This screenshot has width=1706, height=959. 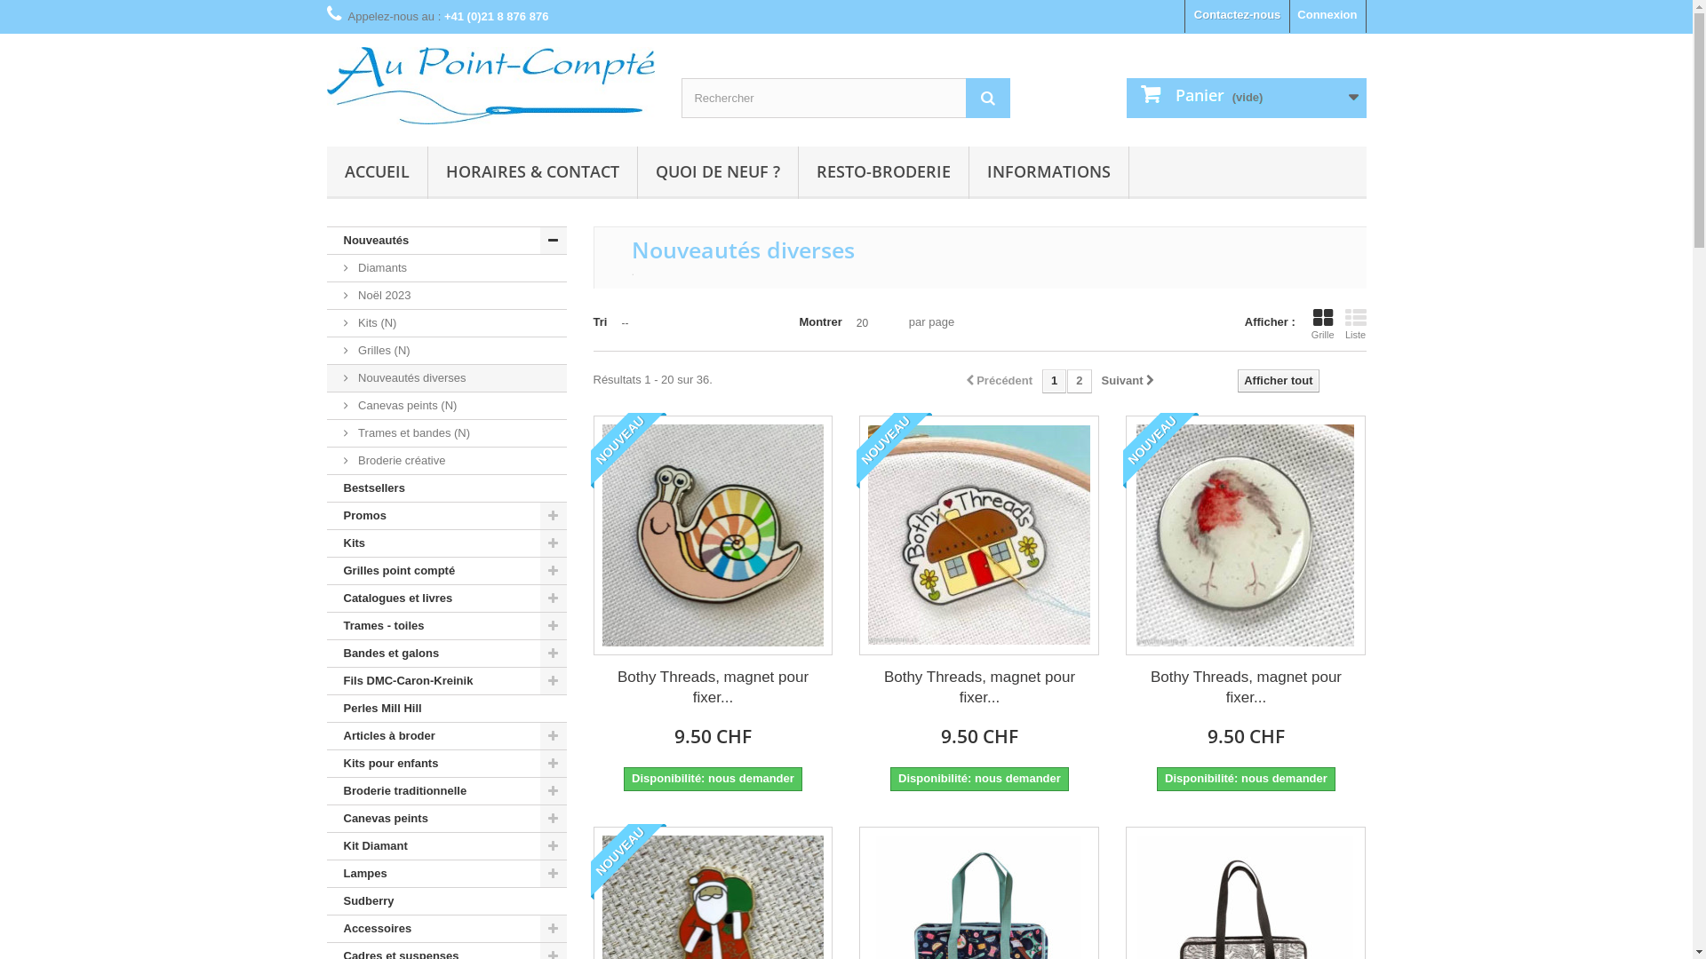 I want to click on Sudberry, so click(x=447, y=902).